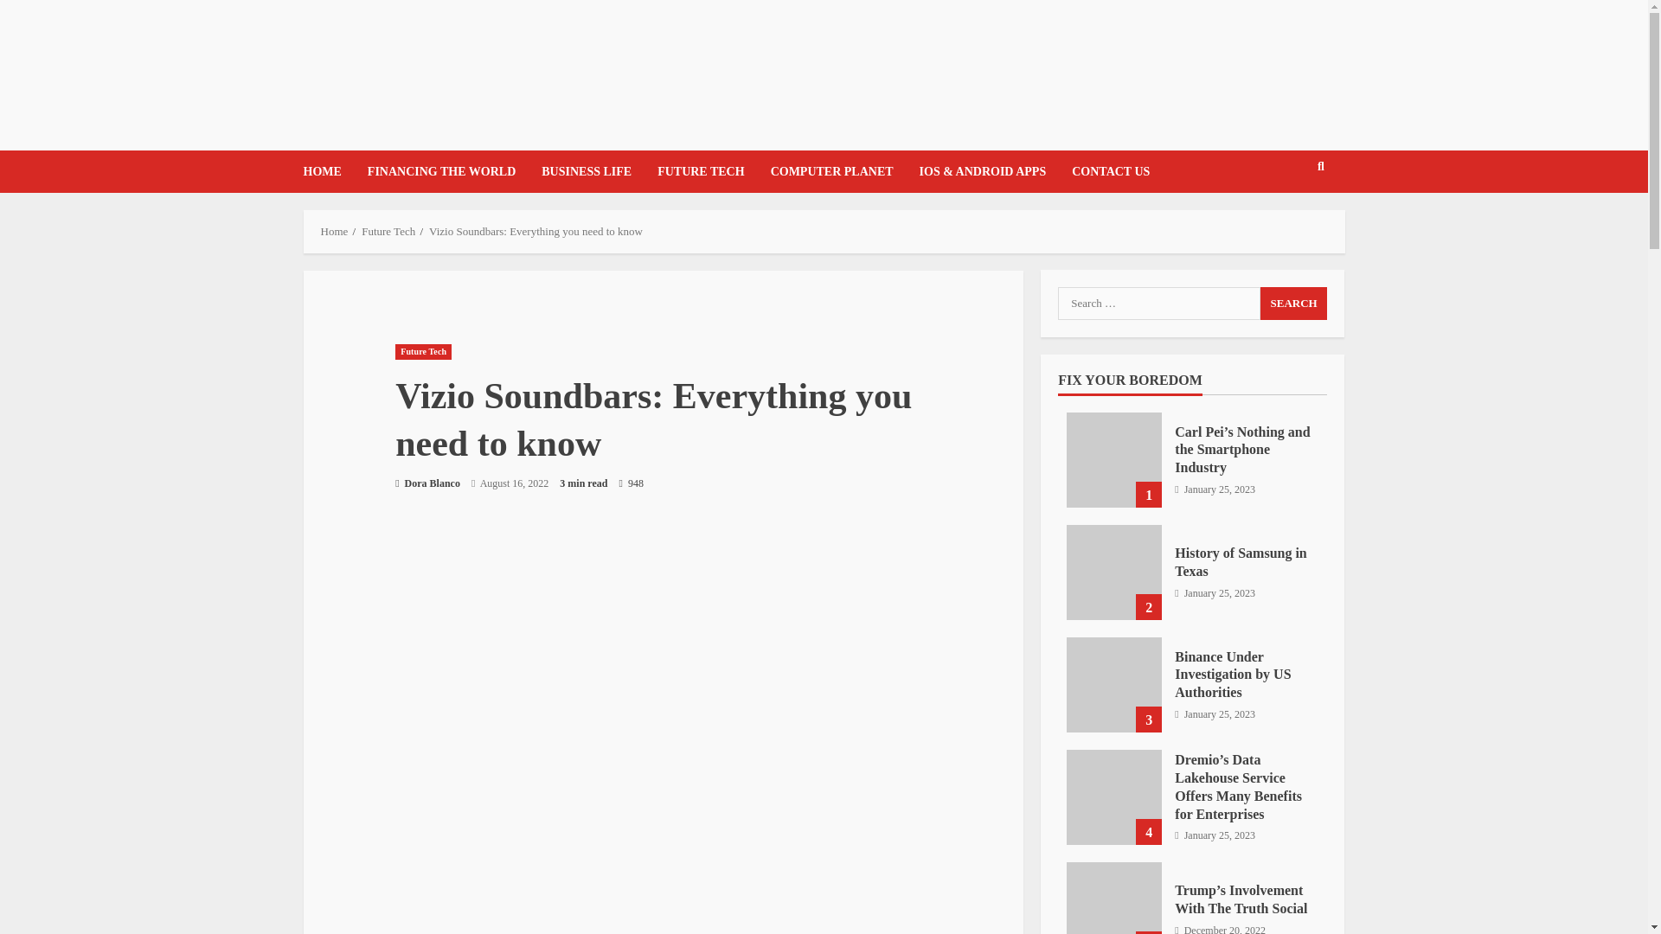 The image size is (1661, 934). What do you see at coordinates (427, 483) in the screenshot?
I see `Dora Blanco` at bounding box center [427, 483].